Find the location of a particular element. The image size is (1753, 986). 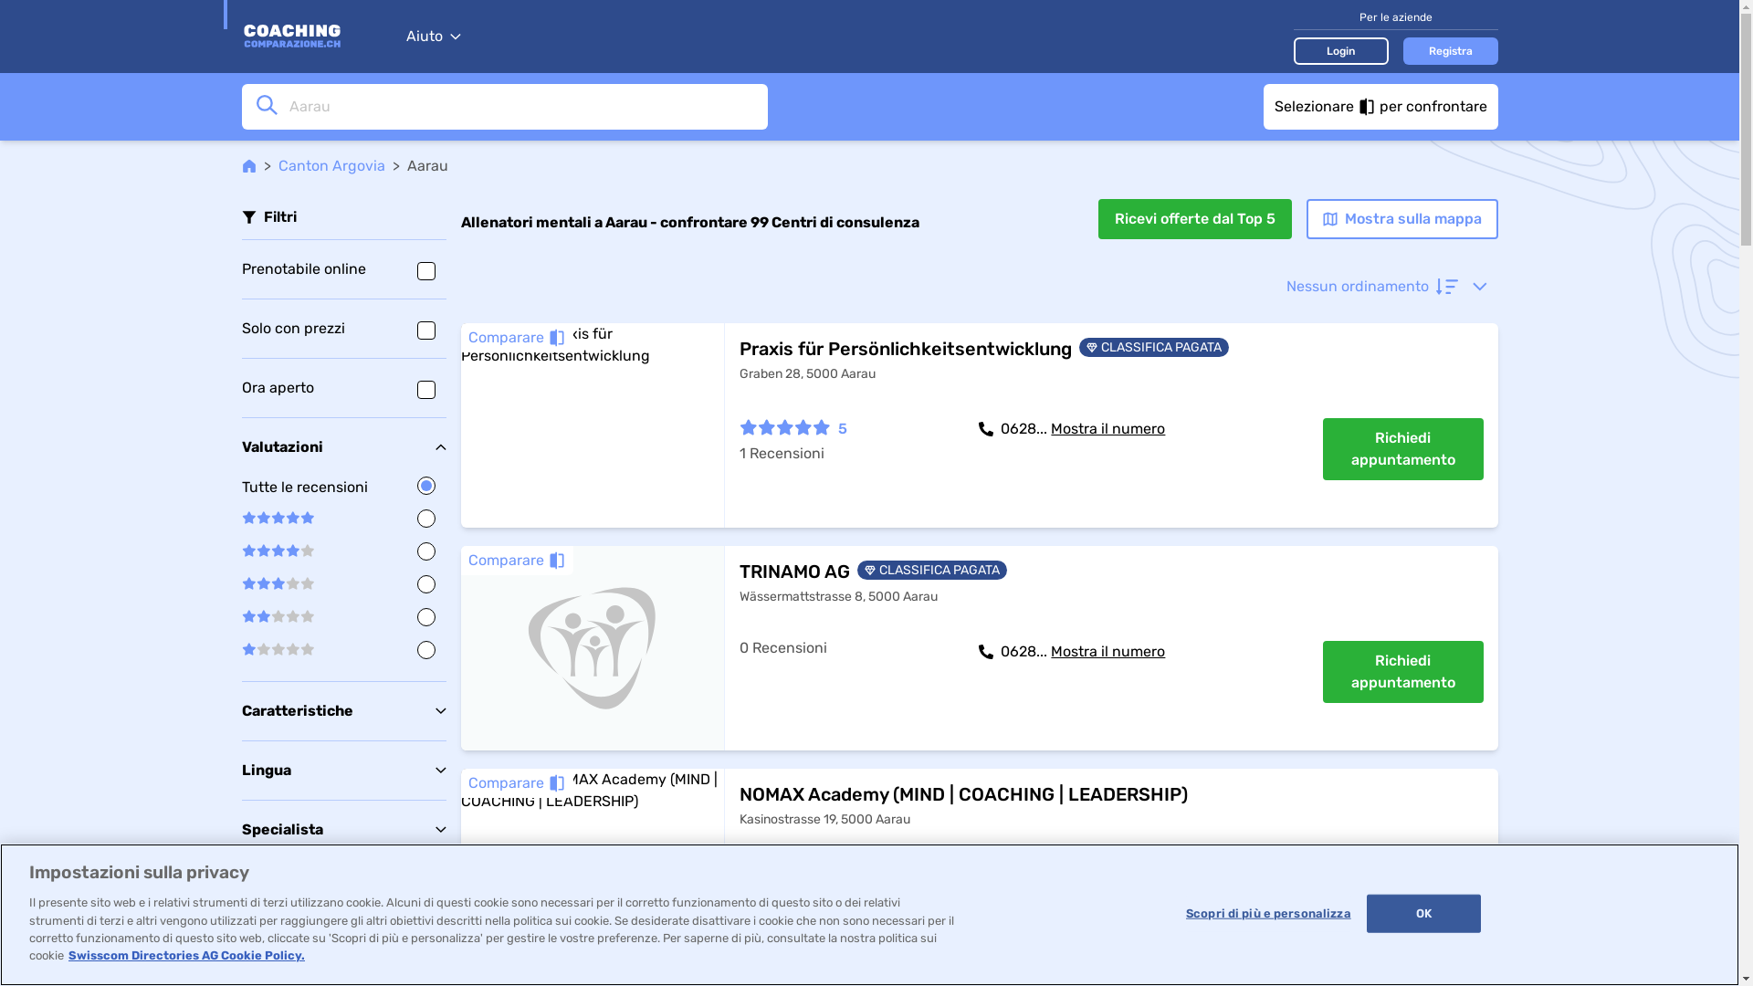

Richiedi appuntamento is located at coordinates (1402, 672).